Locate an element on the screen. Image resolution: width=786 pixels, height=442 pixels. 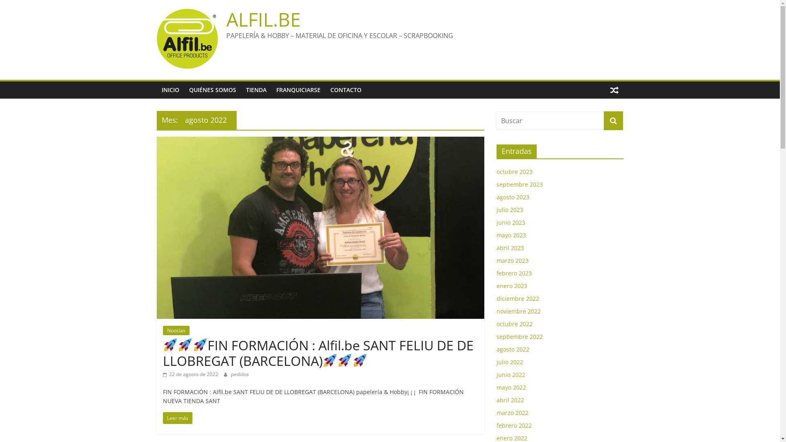
CONTACTO is located at coordinates (346, 90).